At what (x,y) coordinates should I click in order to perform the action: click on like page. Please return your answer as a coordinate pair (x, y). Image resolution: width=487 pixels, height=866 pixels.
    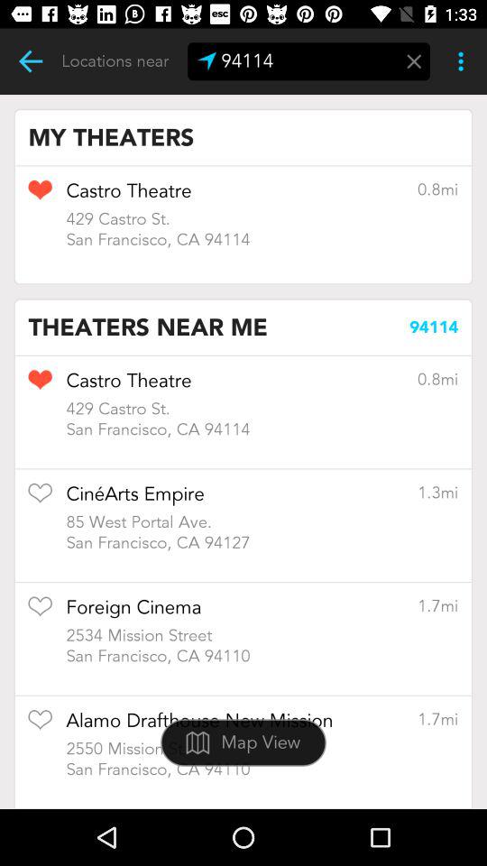
    Looking at the image, I should click on (40, 499).